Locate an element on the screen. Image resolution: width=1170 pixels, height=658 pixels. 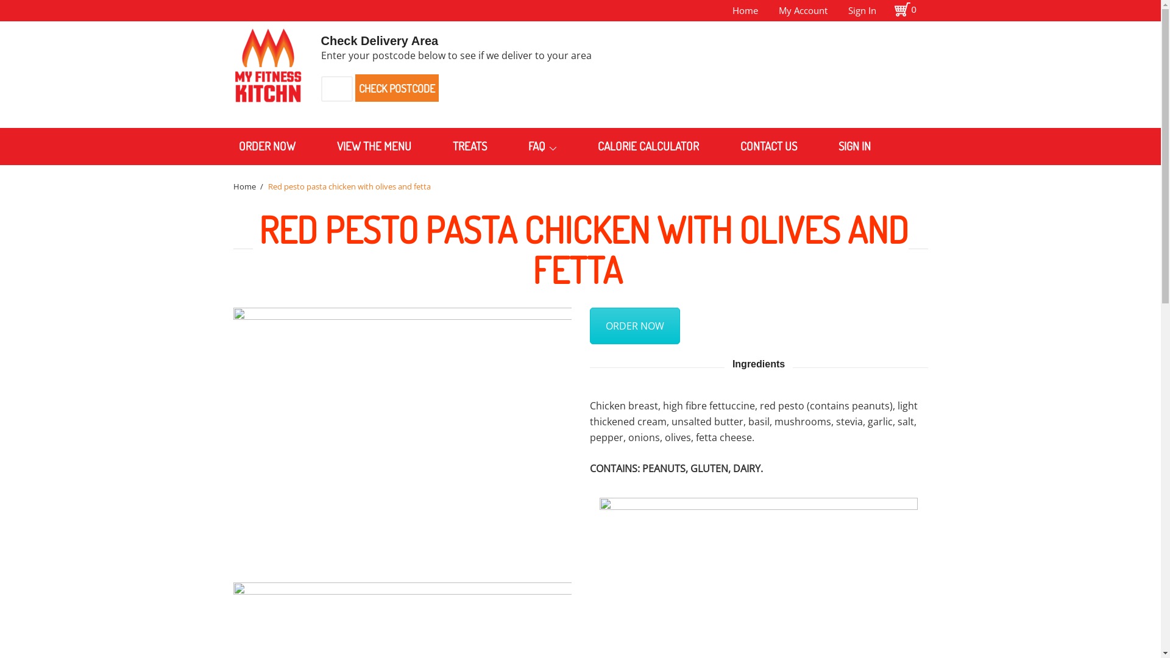
CONTACT US is located at coordinates (769, 146).